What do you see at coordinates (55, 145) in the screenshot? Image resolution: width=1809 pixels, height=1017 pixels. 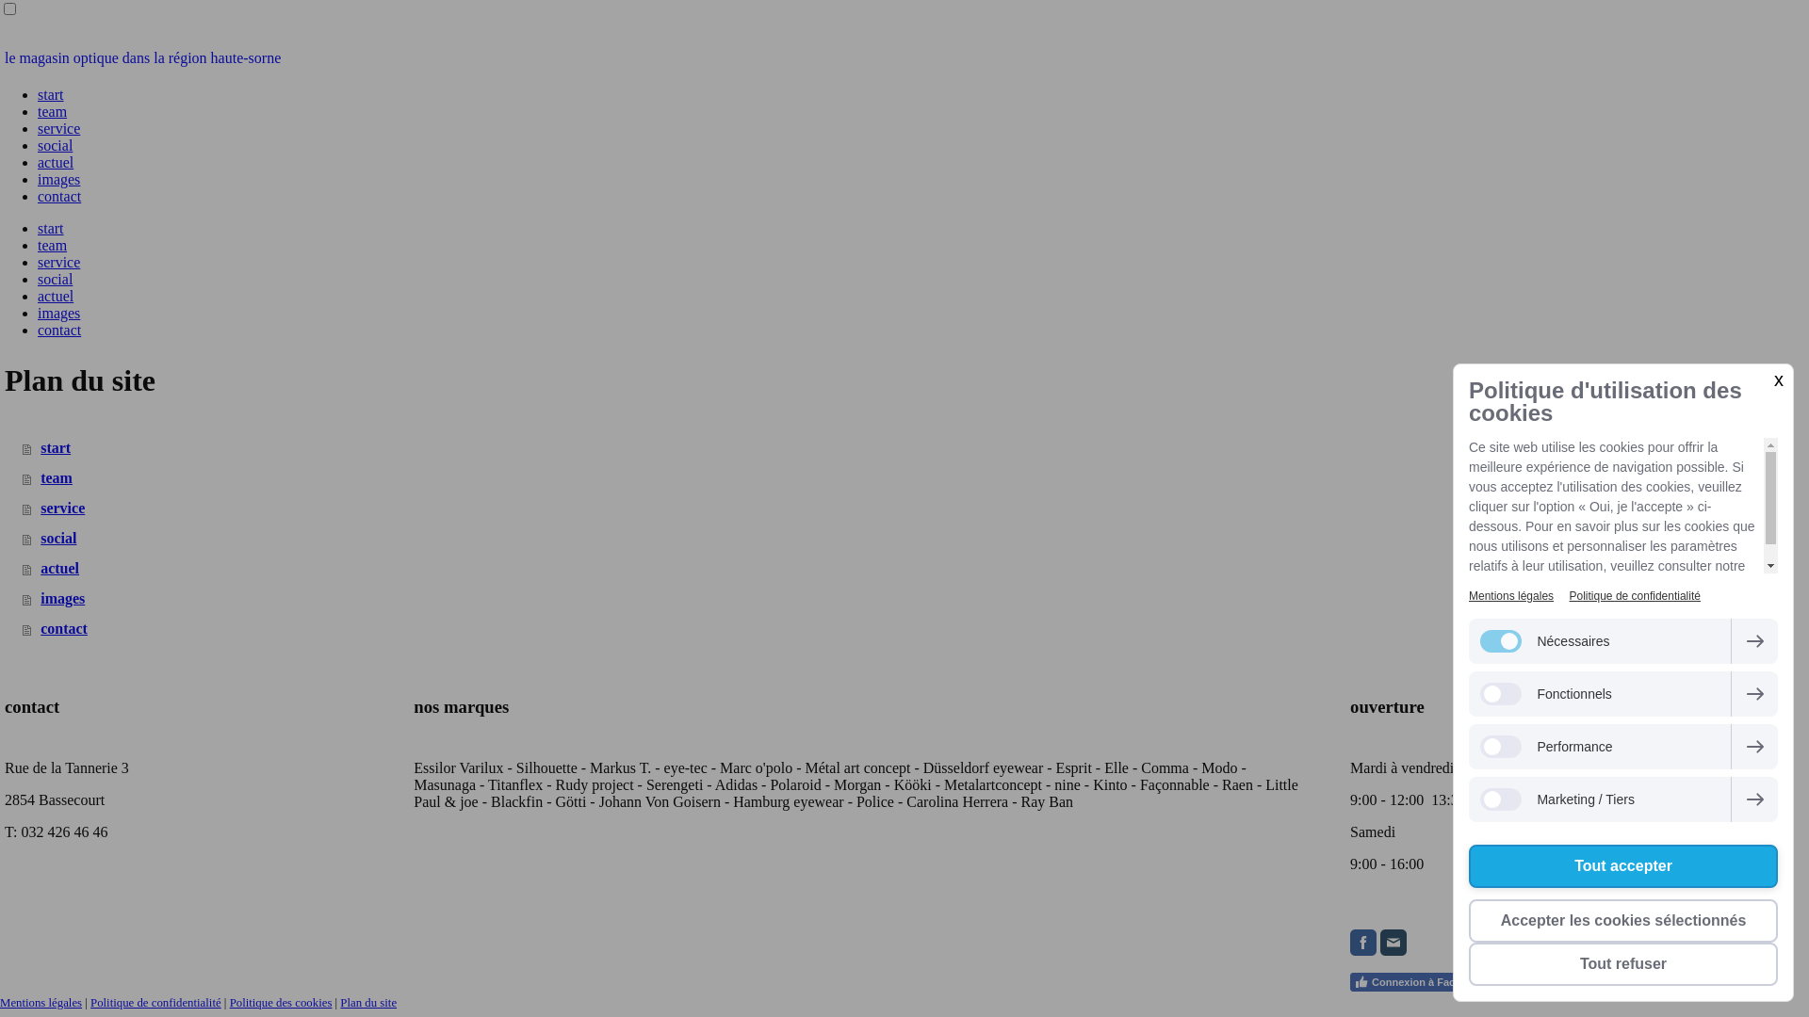 I see `social` at bounding box center [55, 145].